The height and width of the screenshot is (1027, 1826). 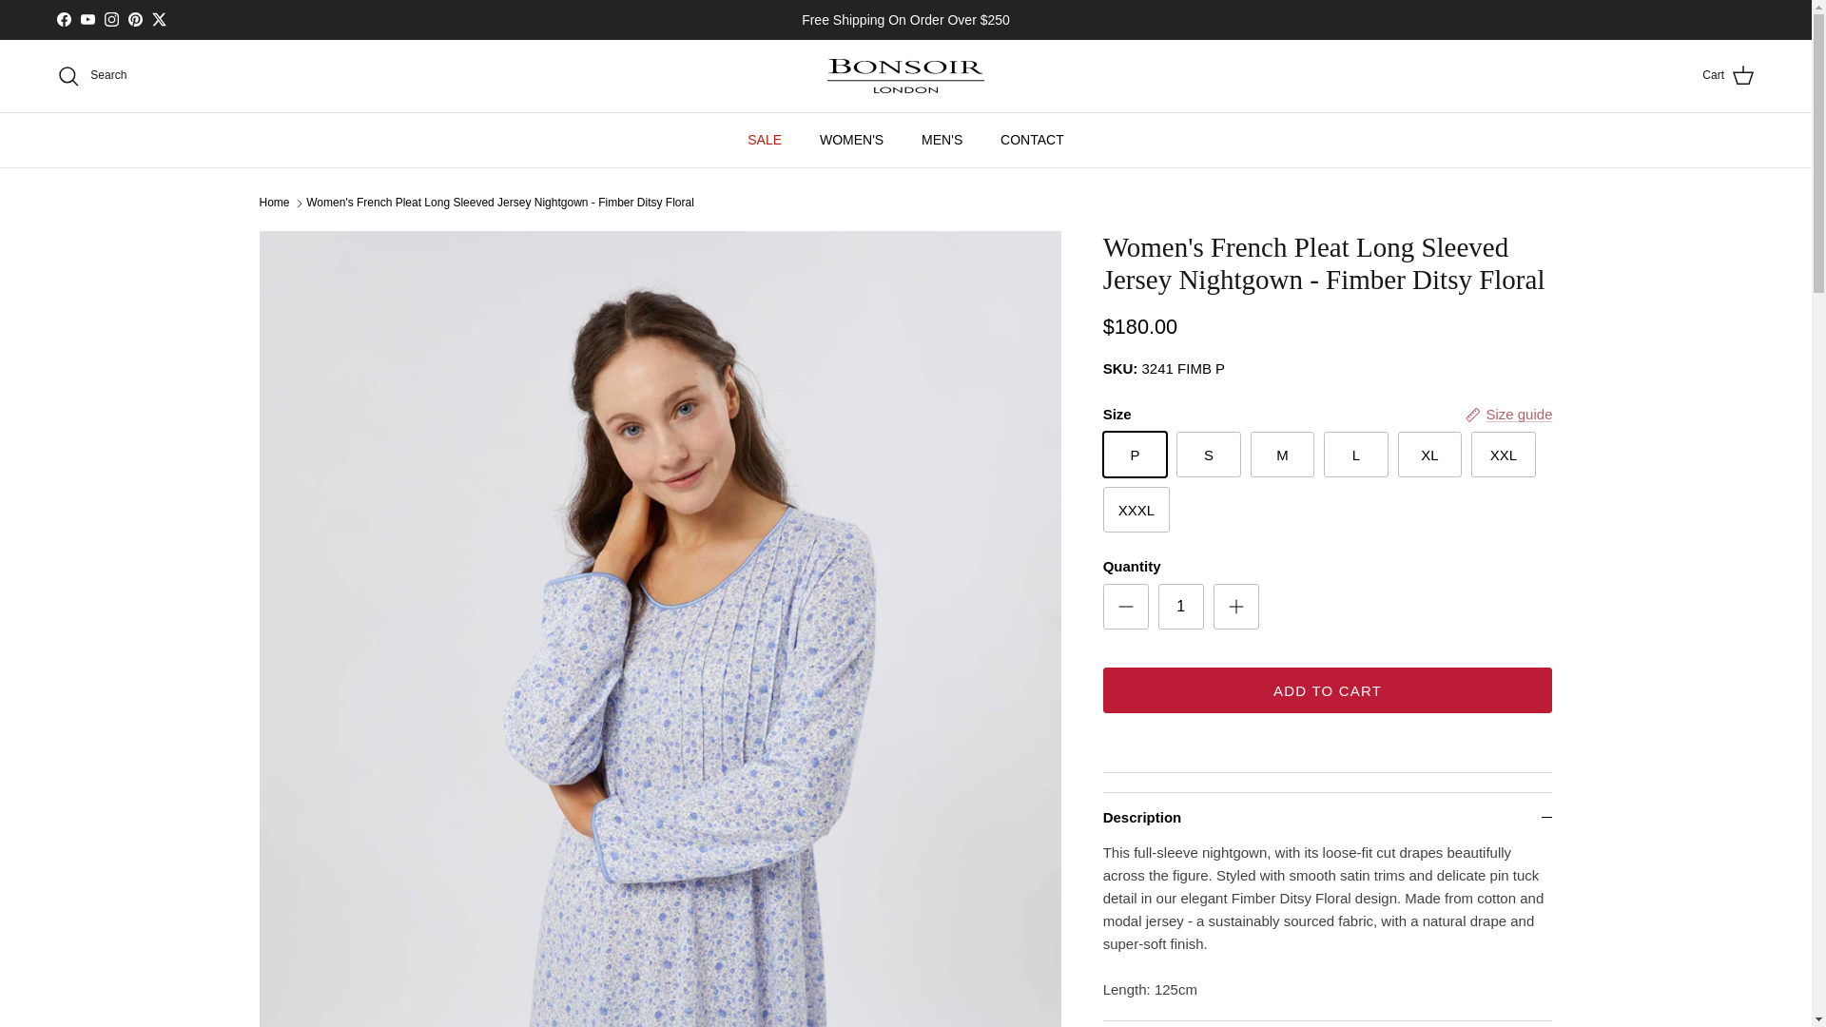 I want to click on Facebook, so click(x=63, y=19).